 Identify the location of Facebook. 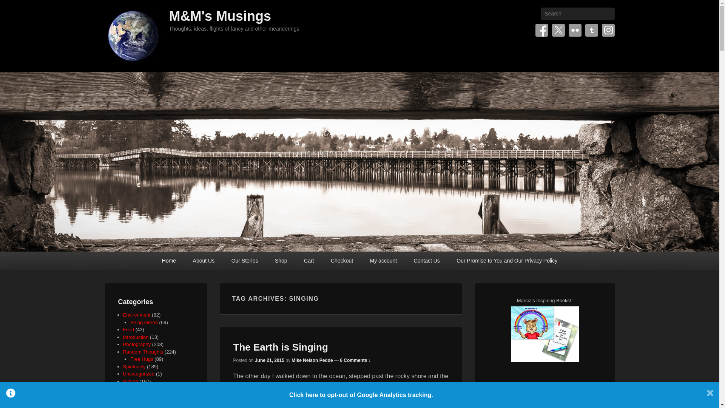
(541, 30).